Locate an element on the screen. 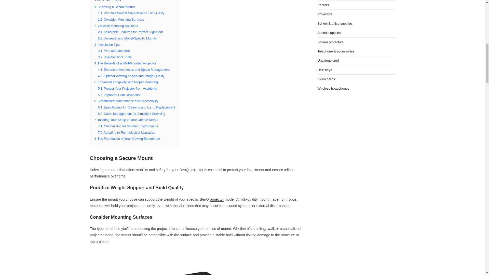 The image size is (489, 275). 4.2 Optimal Viewing Angles and Image Quality is located at coordinates (131, 76).